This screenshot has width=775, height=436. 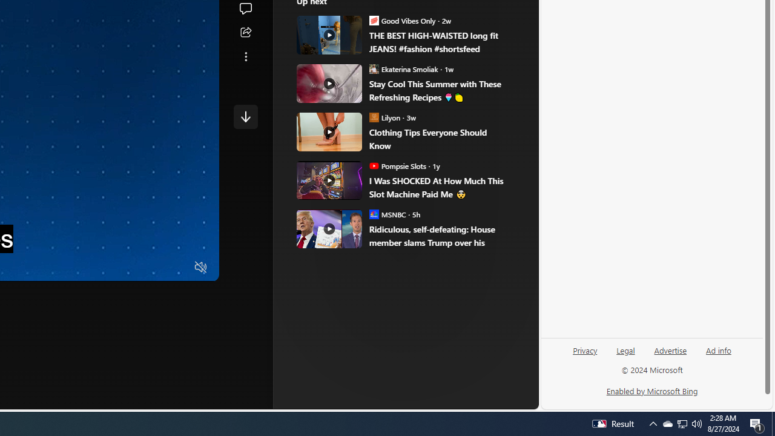 I want to click on Share this story, so click(x=246, y=33).